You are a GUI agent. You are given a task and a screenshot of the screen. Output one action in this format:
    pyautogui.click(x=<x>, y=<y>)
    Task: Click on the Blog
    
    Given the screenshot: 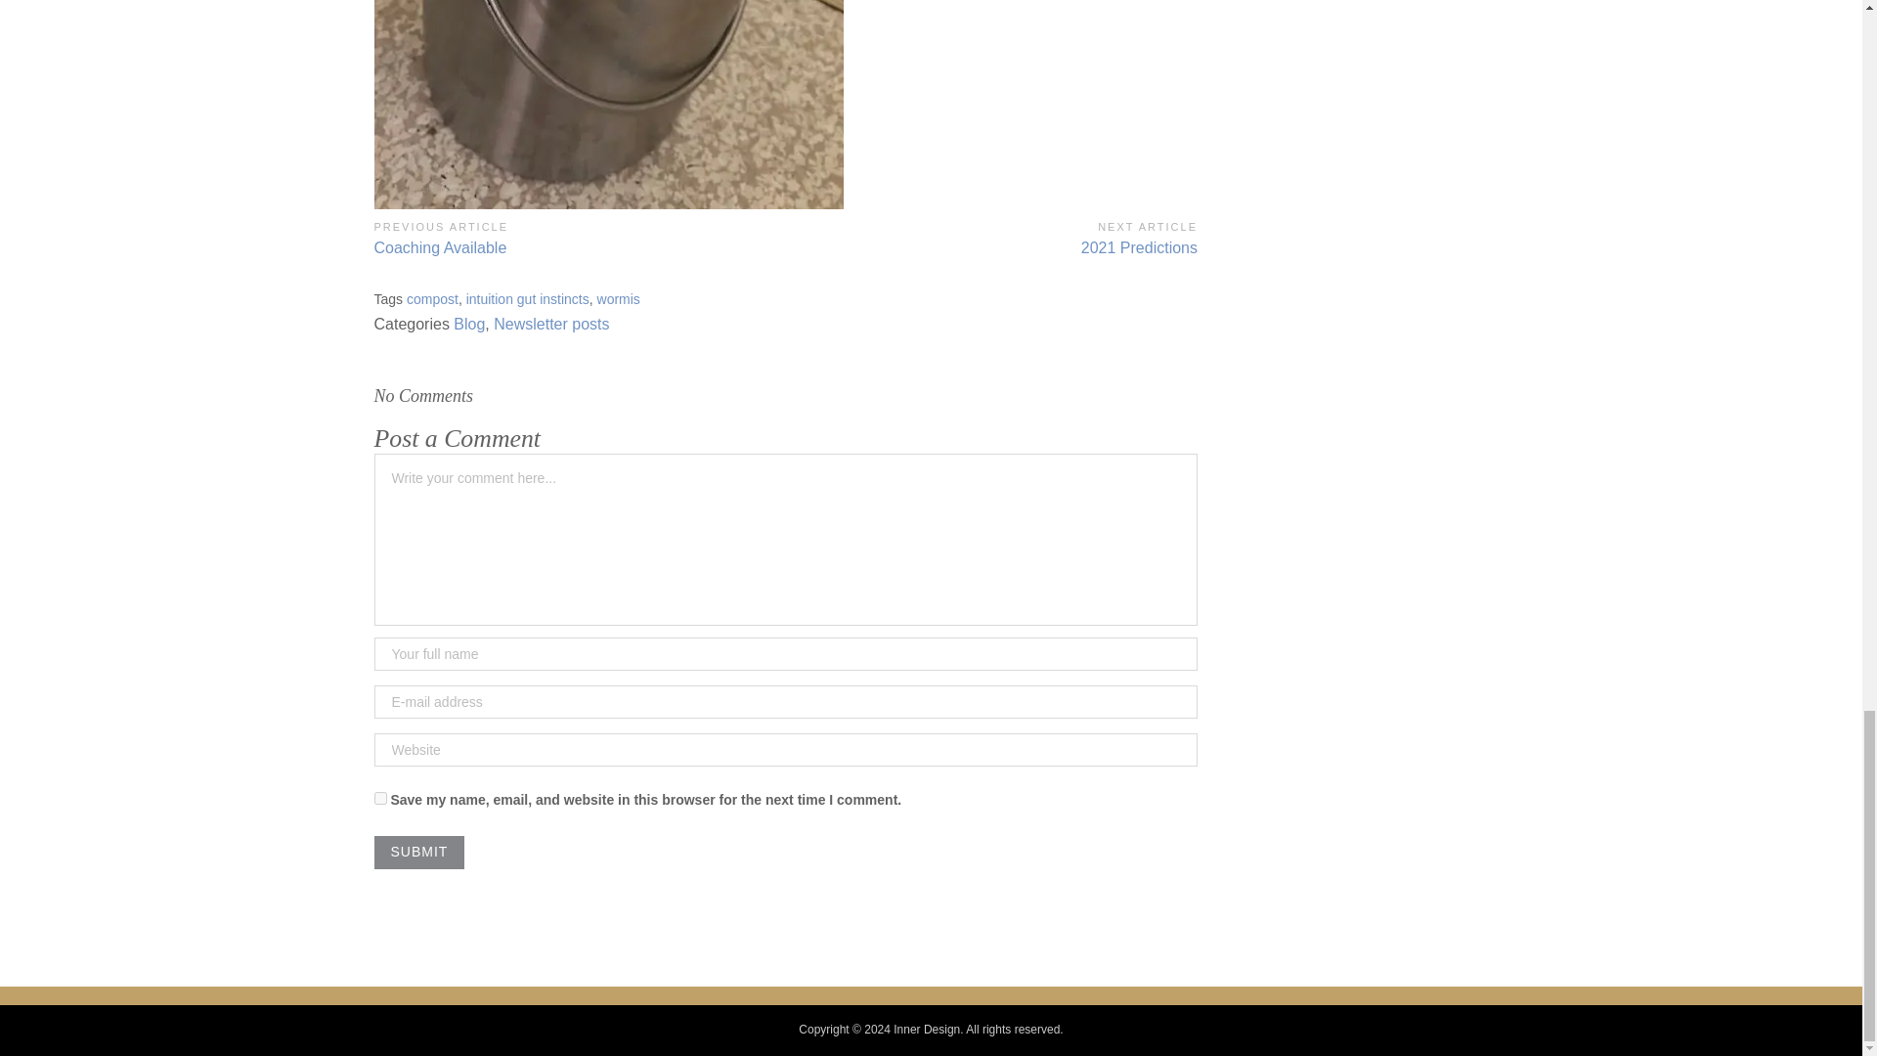 What is the action you would take?
    pyautogui.click(x=418, y=853)
    